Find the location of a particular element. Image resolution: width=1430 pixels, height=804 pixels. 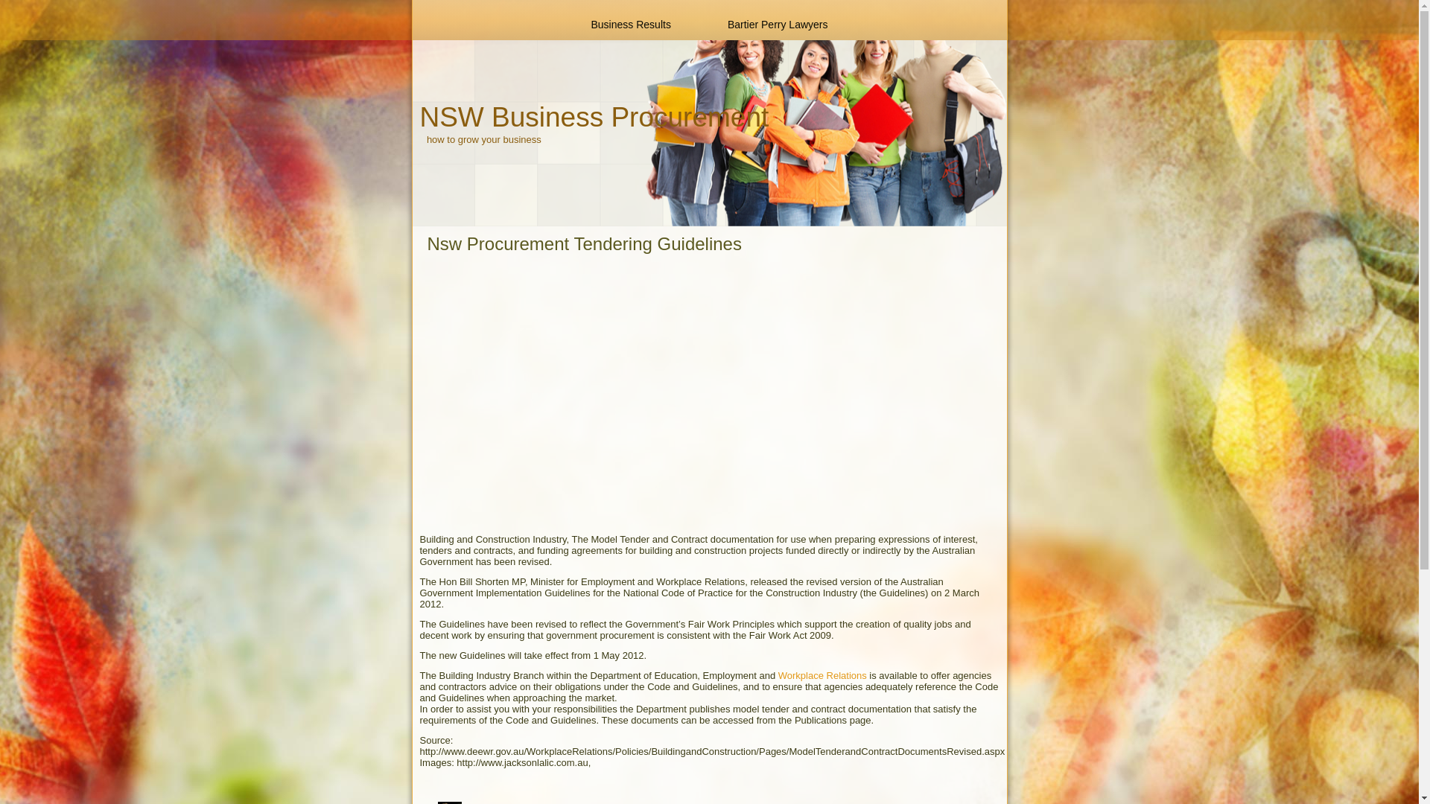

Workplace Relations is located at coordinates (822, 676).